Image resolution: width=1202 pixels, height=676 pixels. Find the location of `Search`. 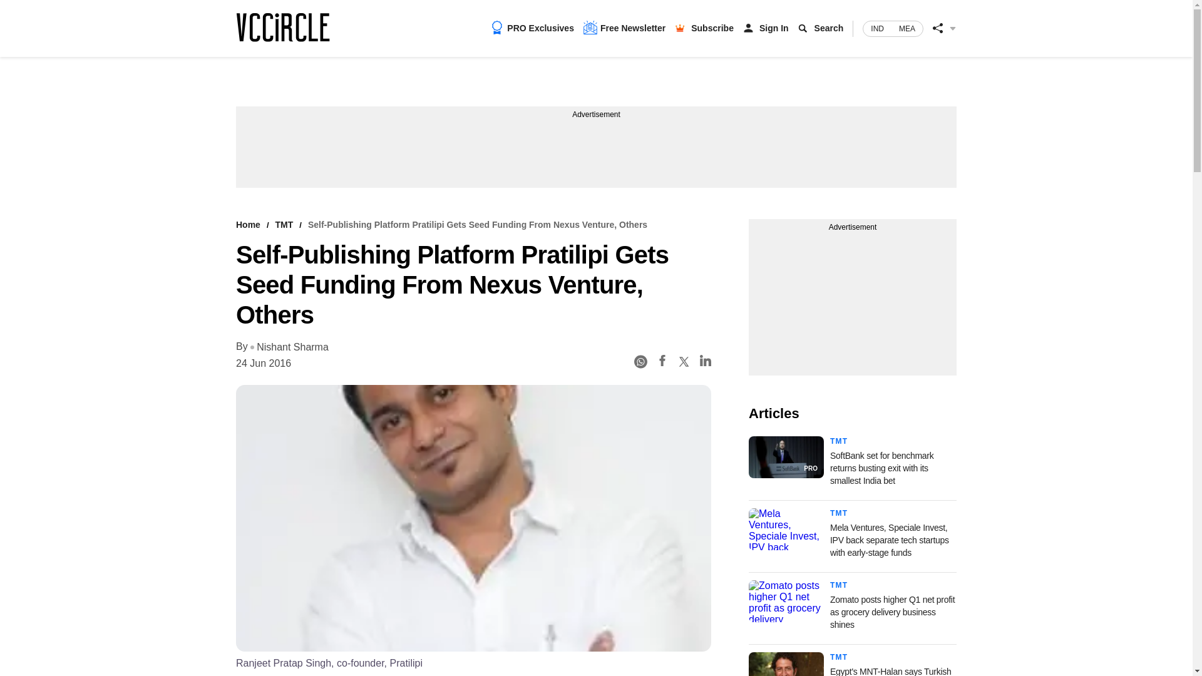

Search is located at coordinates (829, 27).